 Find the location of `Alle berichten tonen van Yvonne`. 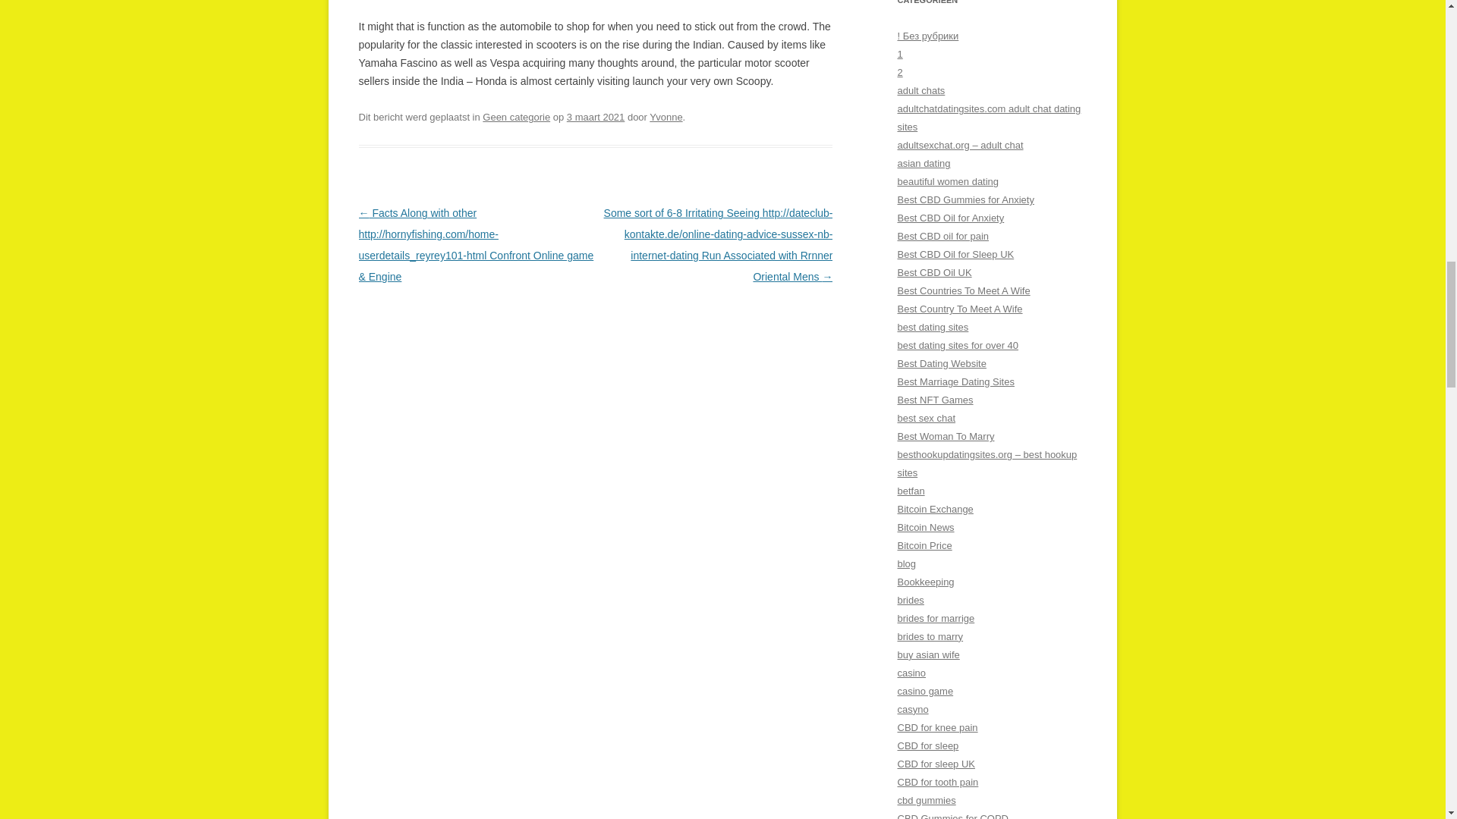

Alle berichten tonen van Yvonne is located at coordinates (666, 117).